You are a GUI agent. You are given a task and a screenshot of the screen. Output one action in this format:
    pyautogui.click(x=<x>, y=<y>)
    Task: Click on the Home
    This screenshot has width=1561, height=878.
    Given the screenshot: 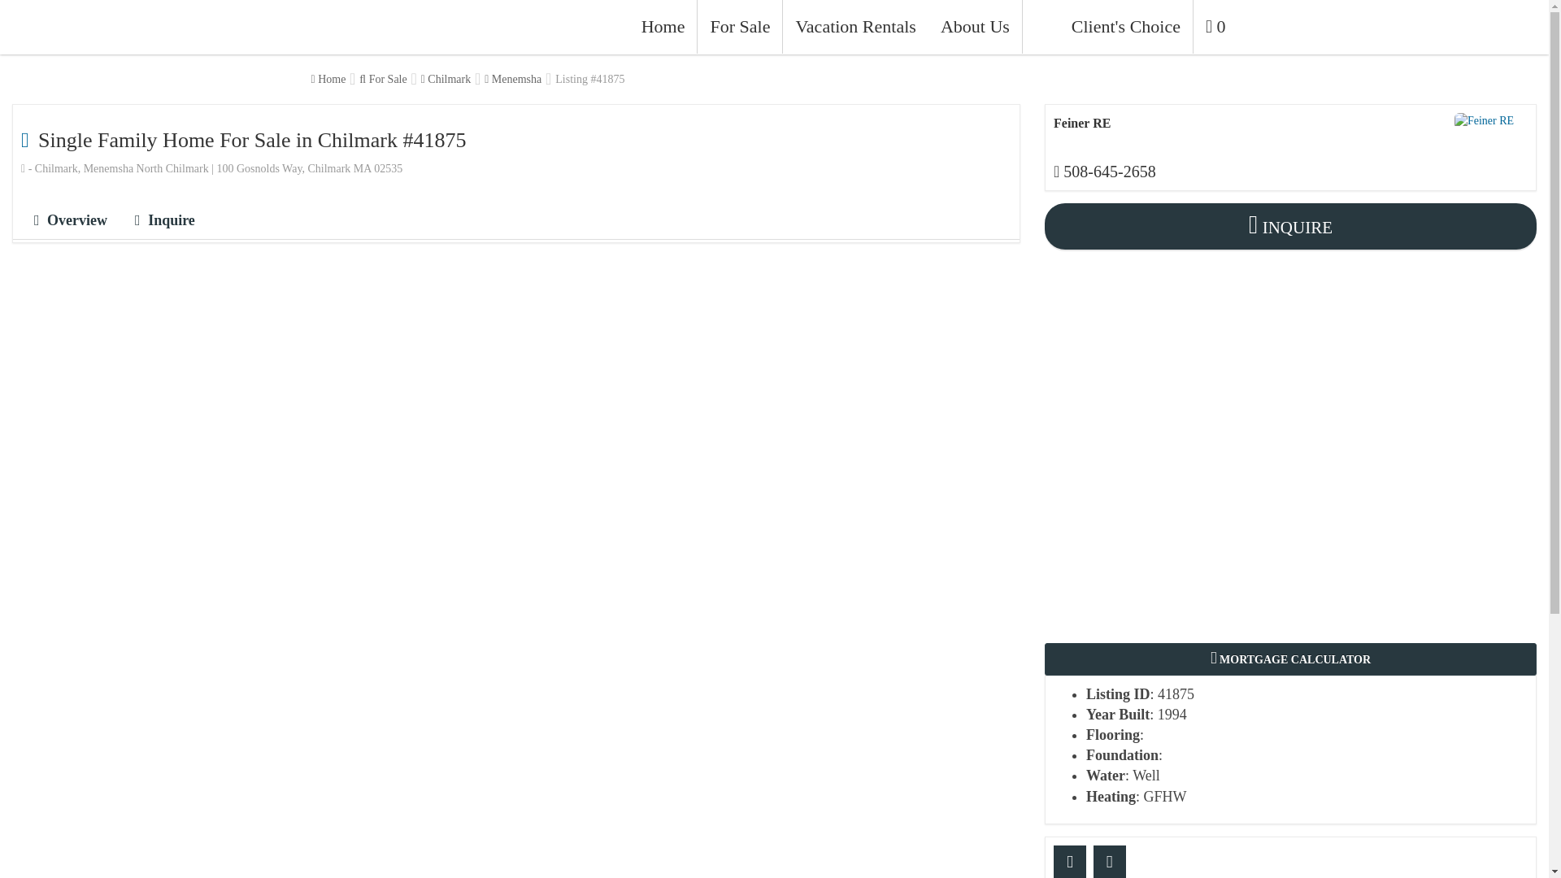 What is the action you would take?
    pyautogui.click(x=663, y=26)
    